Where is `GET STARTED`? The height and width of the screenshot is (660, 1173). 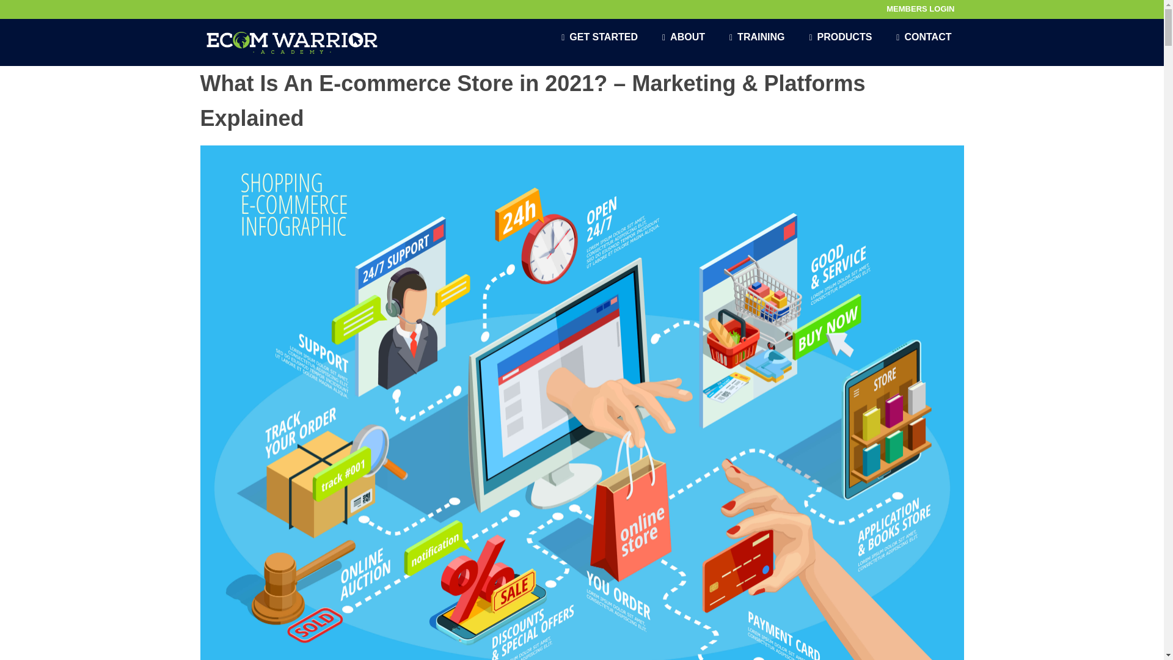
GET STARTED is located at coordinates (599, 37).